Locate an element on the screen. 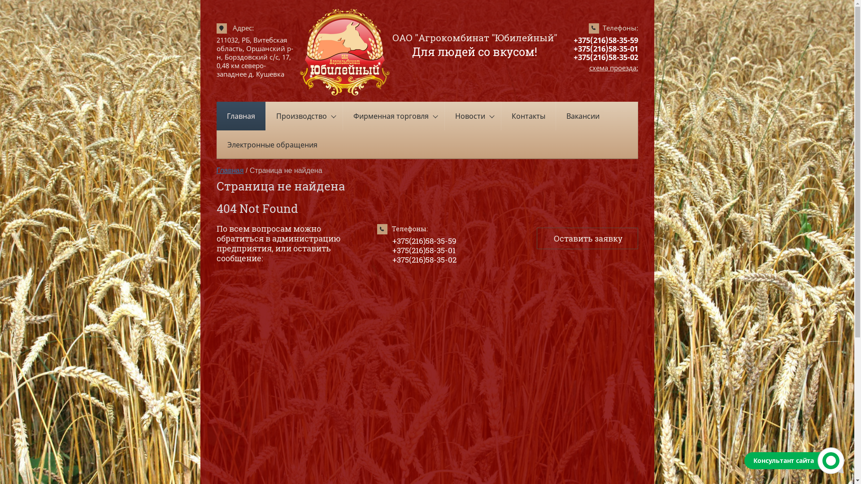 Image resolution: width=861 pixels, height=484 pixels. +375(216)58-35-59 is located at coordinates (424, 241).